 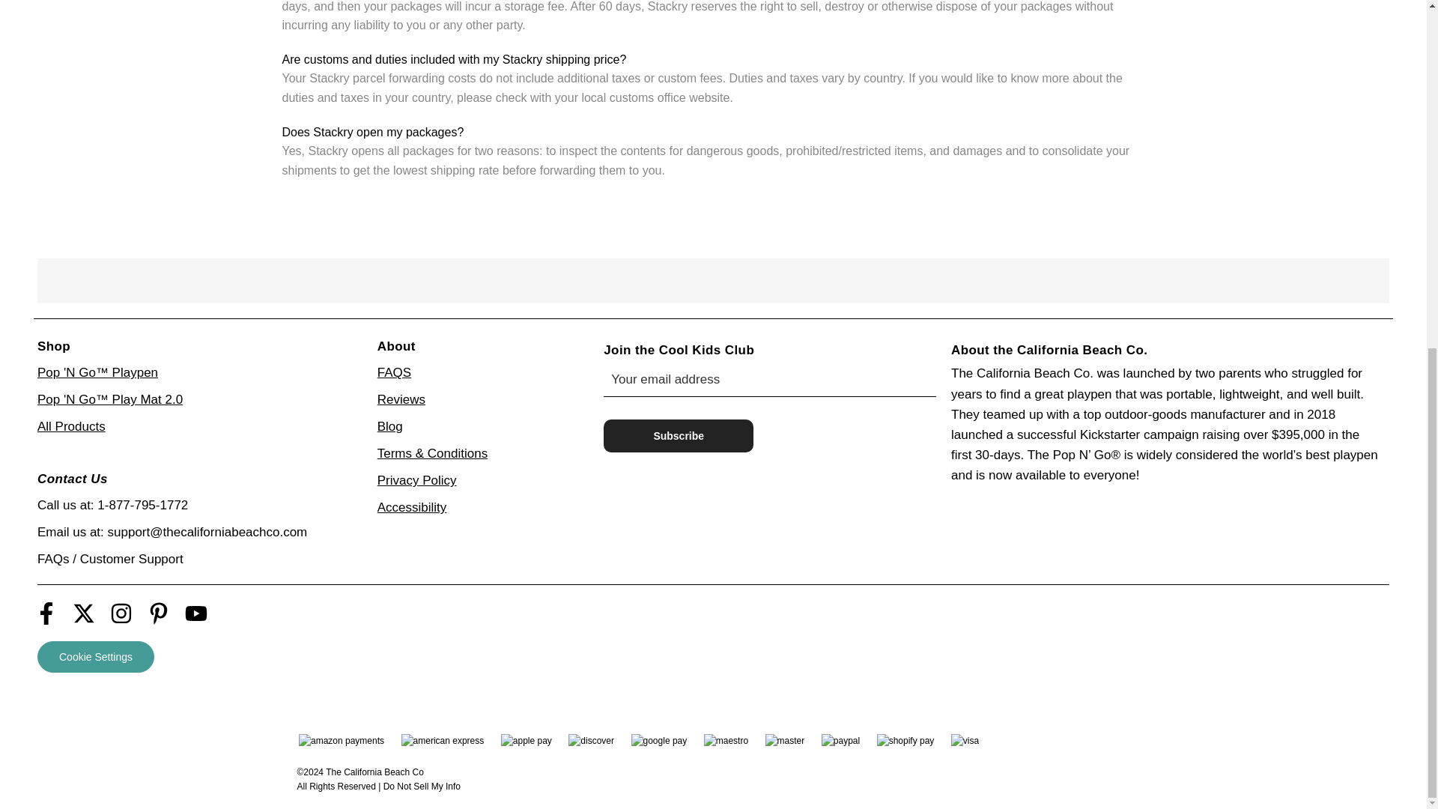 I want to click on Follow on Pinterest, so click(x=162, y=613).